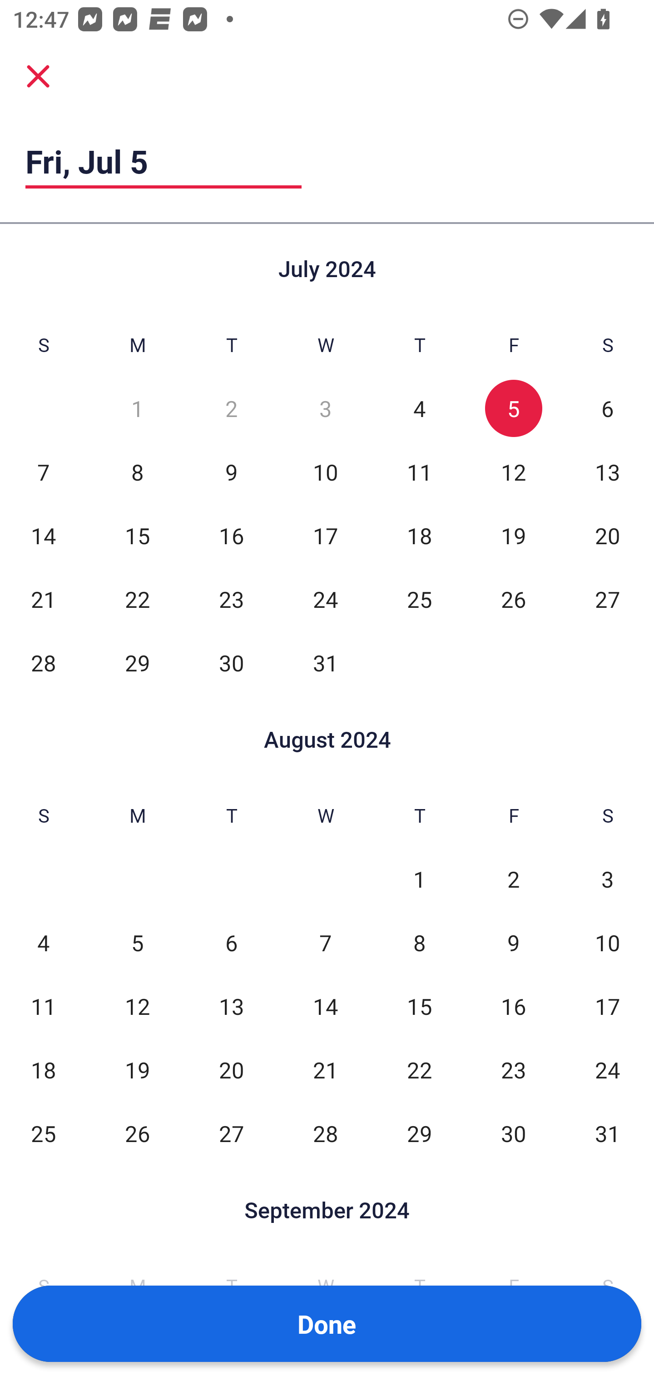 Image resolution: width=654 pixels, height=1381 pixels. What do you see at coordinates (137, 943) in the screenshot?
I see `5 Mon, Aug 5, Not Selected` at bounding box center [137, 943].